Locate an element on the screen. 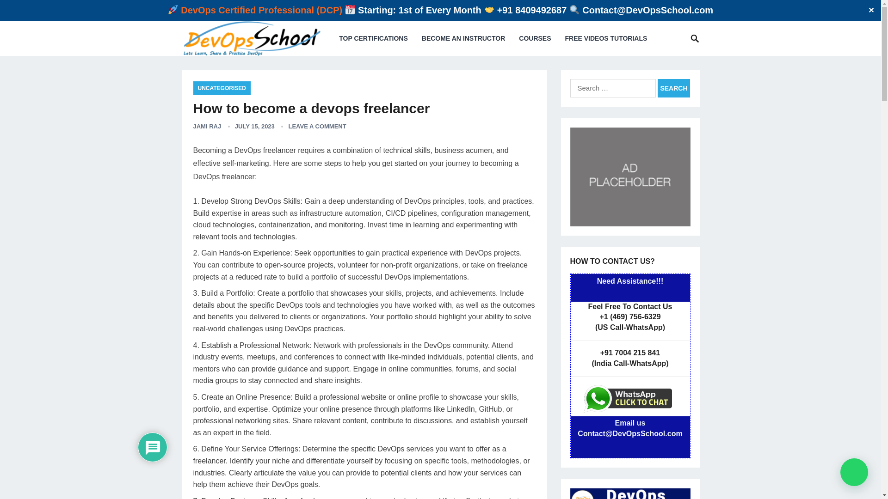 The height and width of the screenshot is (499, 888). LEAVE A COMMENT is located at coordinates (317, 126).